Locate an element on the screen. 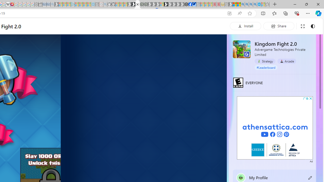  Microsoft Start Gaming - Sleeping is located at coordinates (57, 5).